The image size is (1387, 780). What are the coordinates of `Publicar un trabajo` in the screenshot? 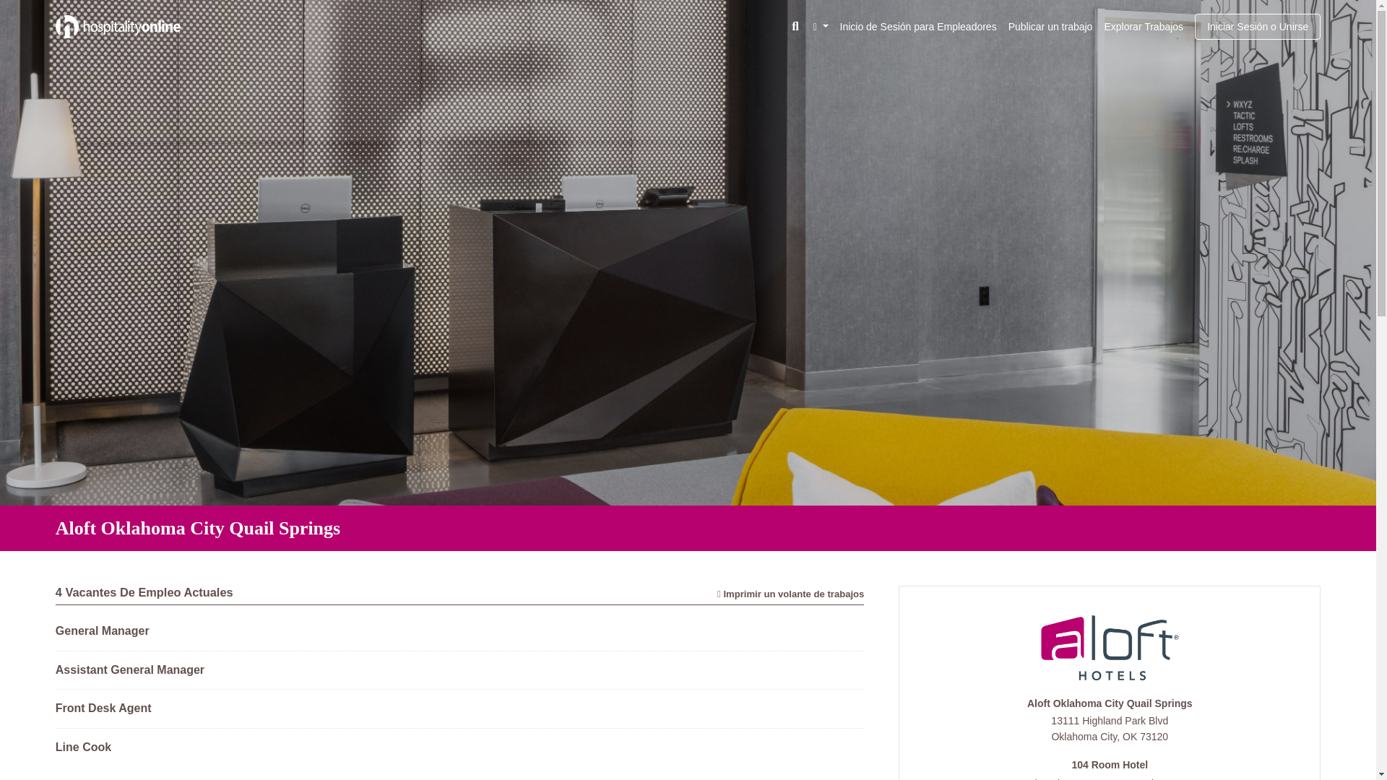 It's located at (1050, 29).